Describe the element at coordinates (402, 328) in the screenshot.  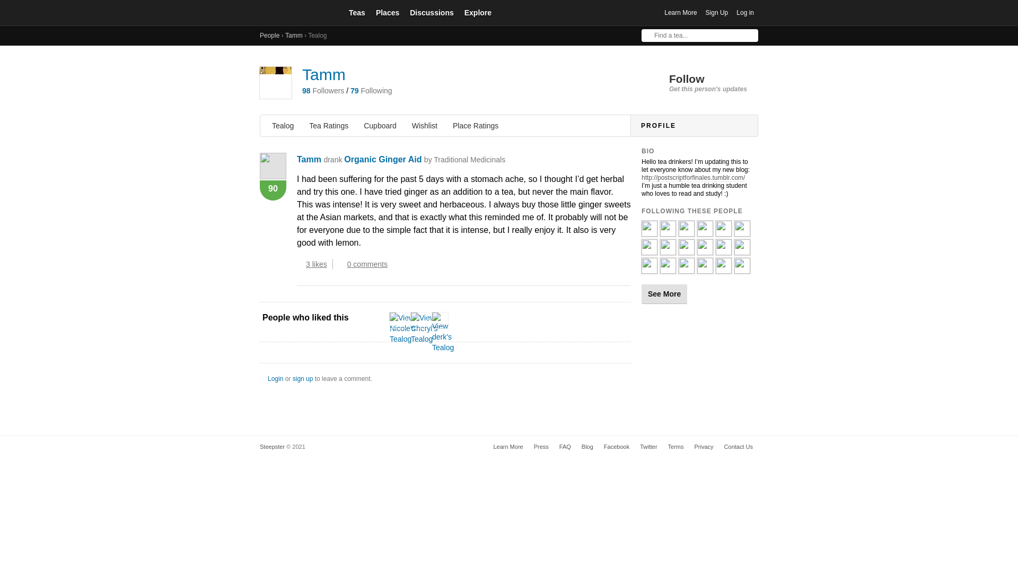
I see `View Nicole's Tealog` at that location.